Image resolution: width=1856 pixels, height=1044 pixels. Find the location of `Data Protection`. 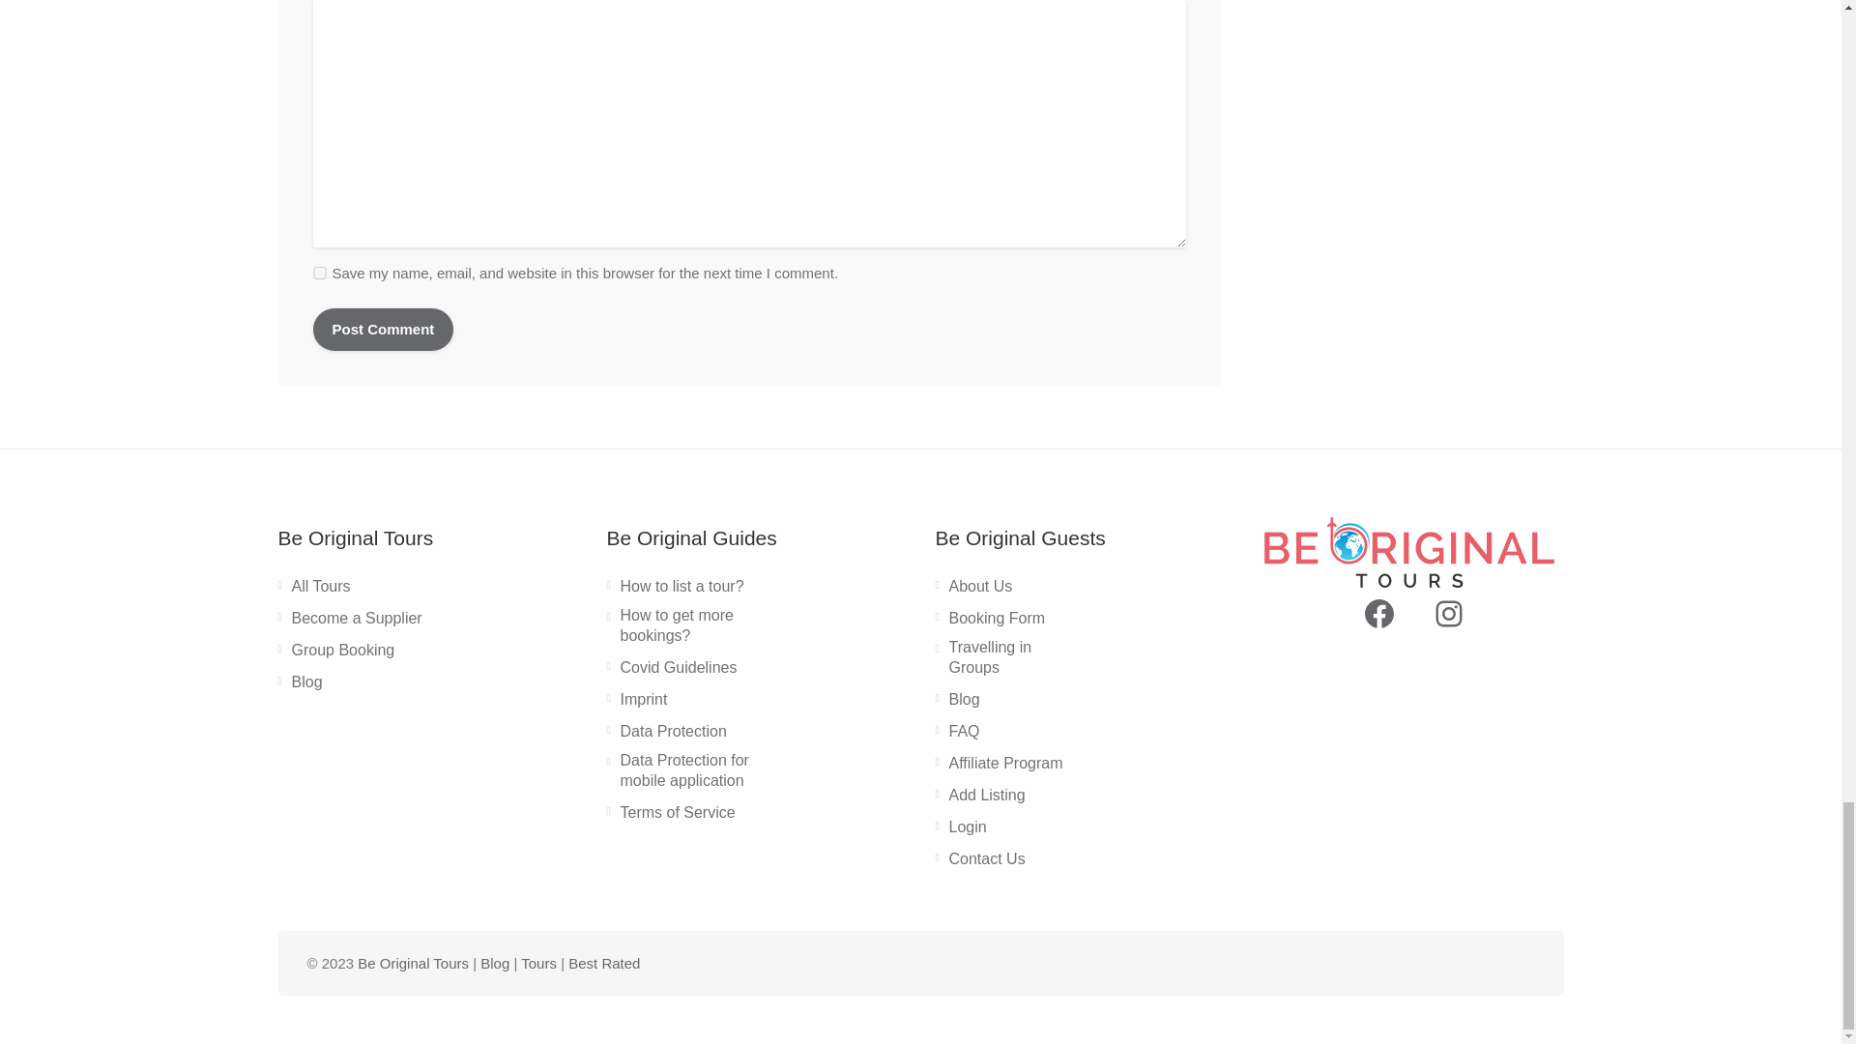

Data Protection is located at coordinates (667, 736).